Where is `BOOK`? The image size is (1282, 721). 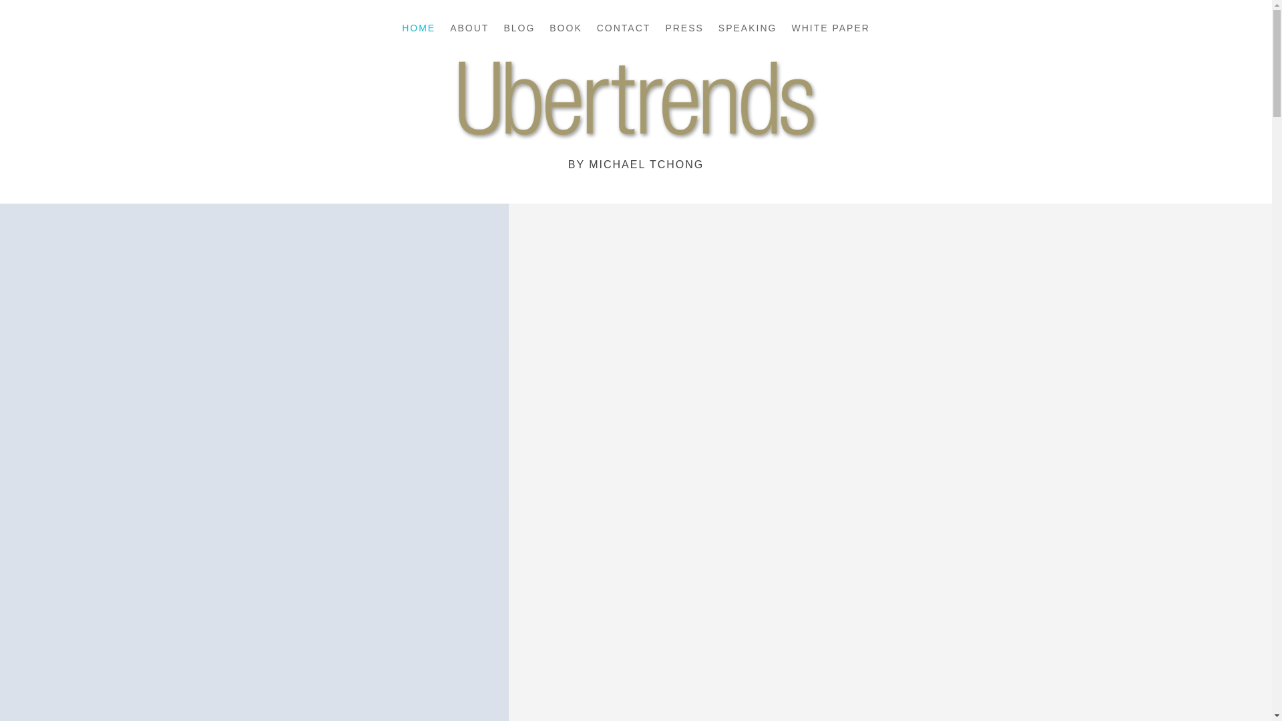
BOOK is located at coordinates (566, 31).